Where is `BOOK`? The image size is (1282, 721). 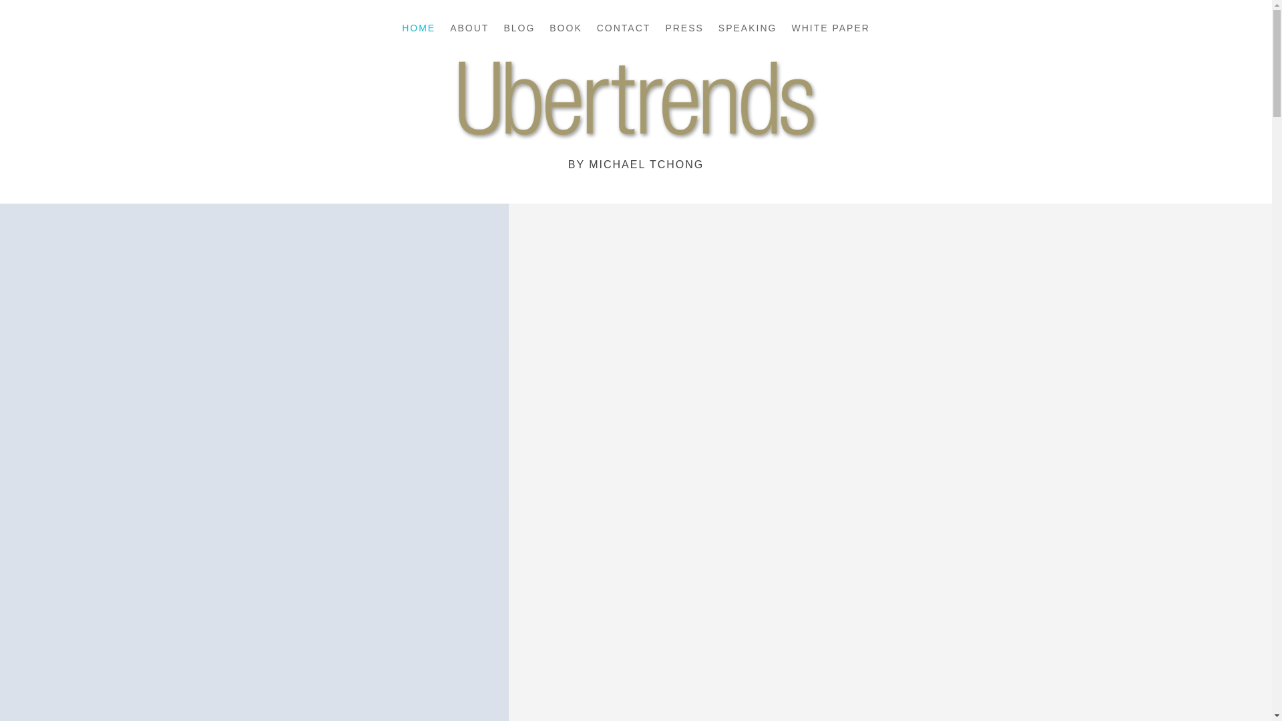
BOOK is located at coordinates (566, 31).